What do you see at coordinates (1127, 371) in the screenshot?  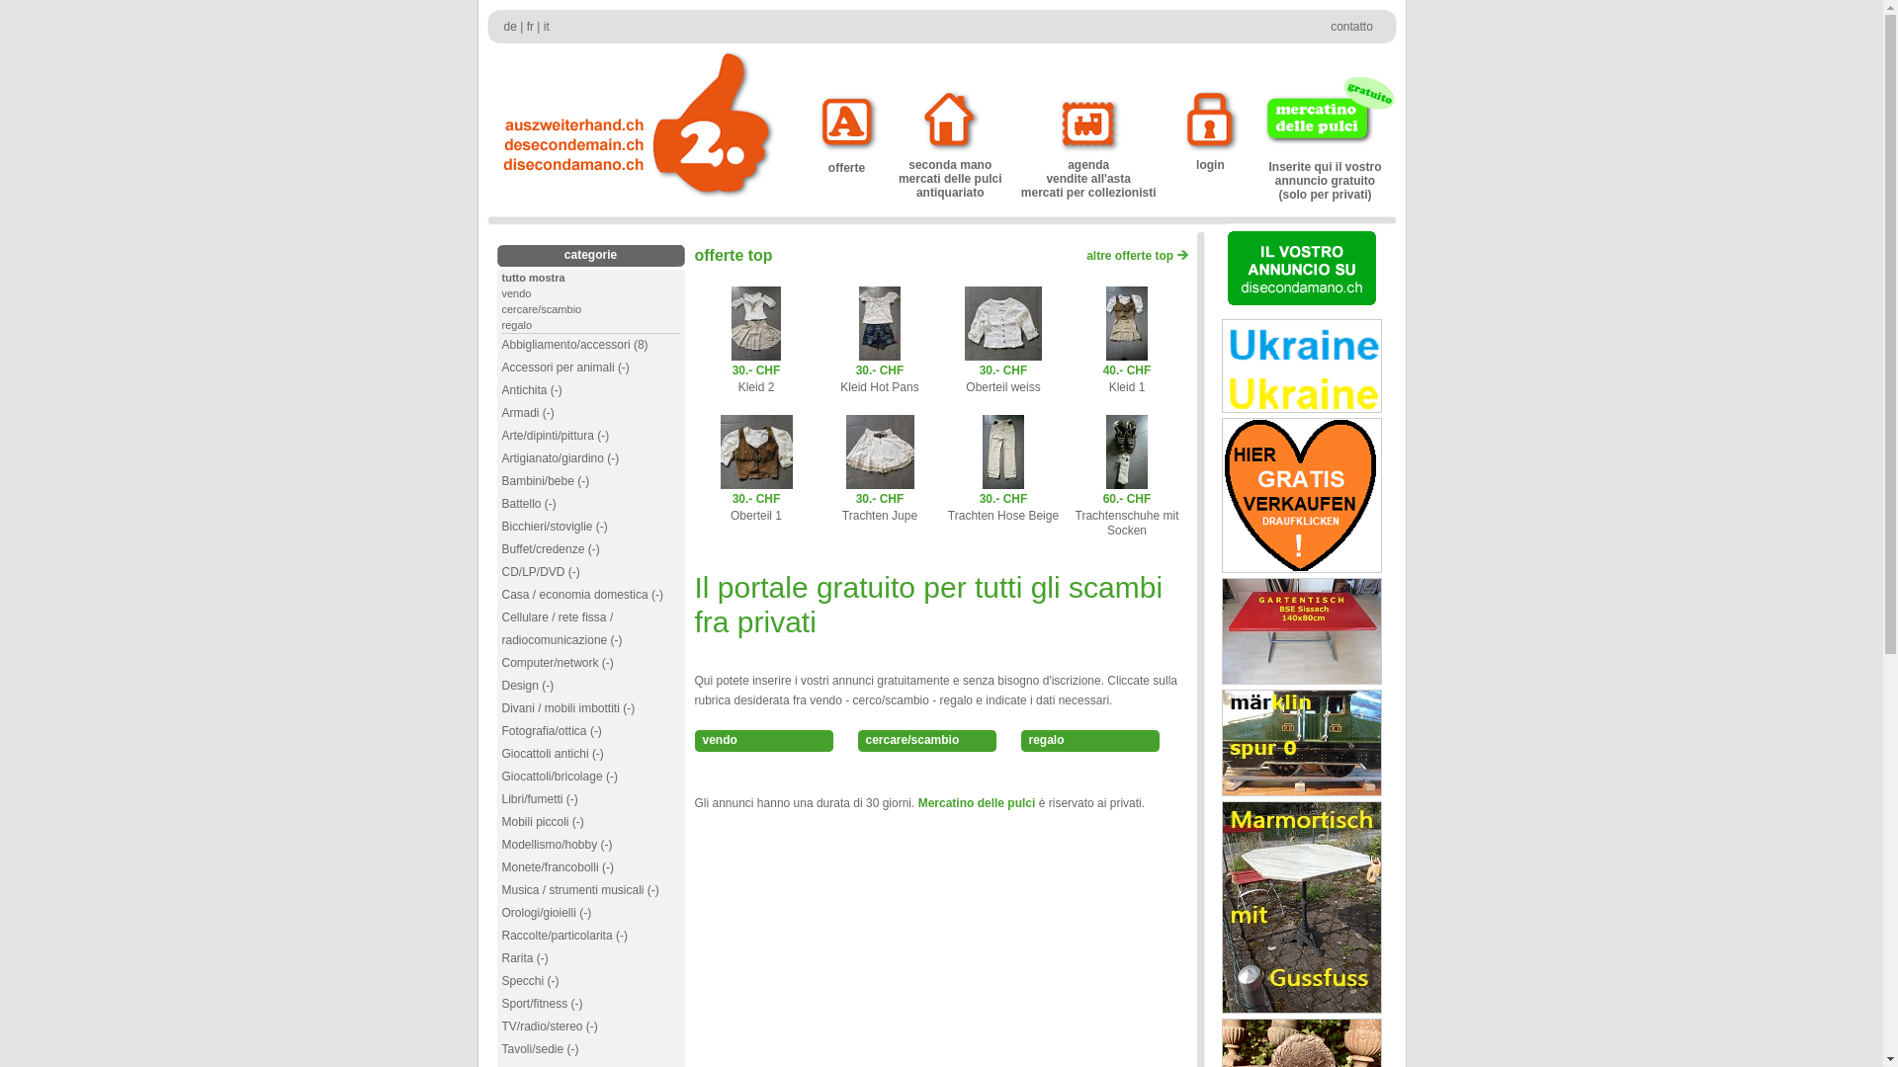 I see `40.- CHF
Kleid 1` at bounding box center [1127, 371].